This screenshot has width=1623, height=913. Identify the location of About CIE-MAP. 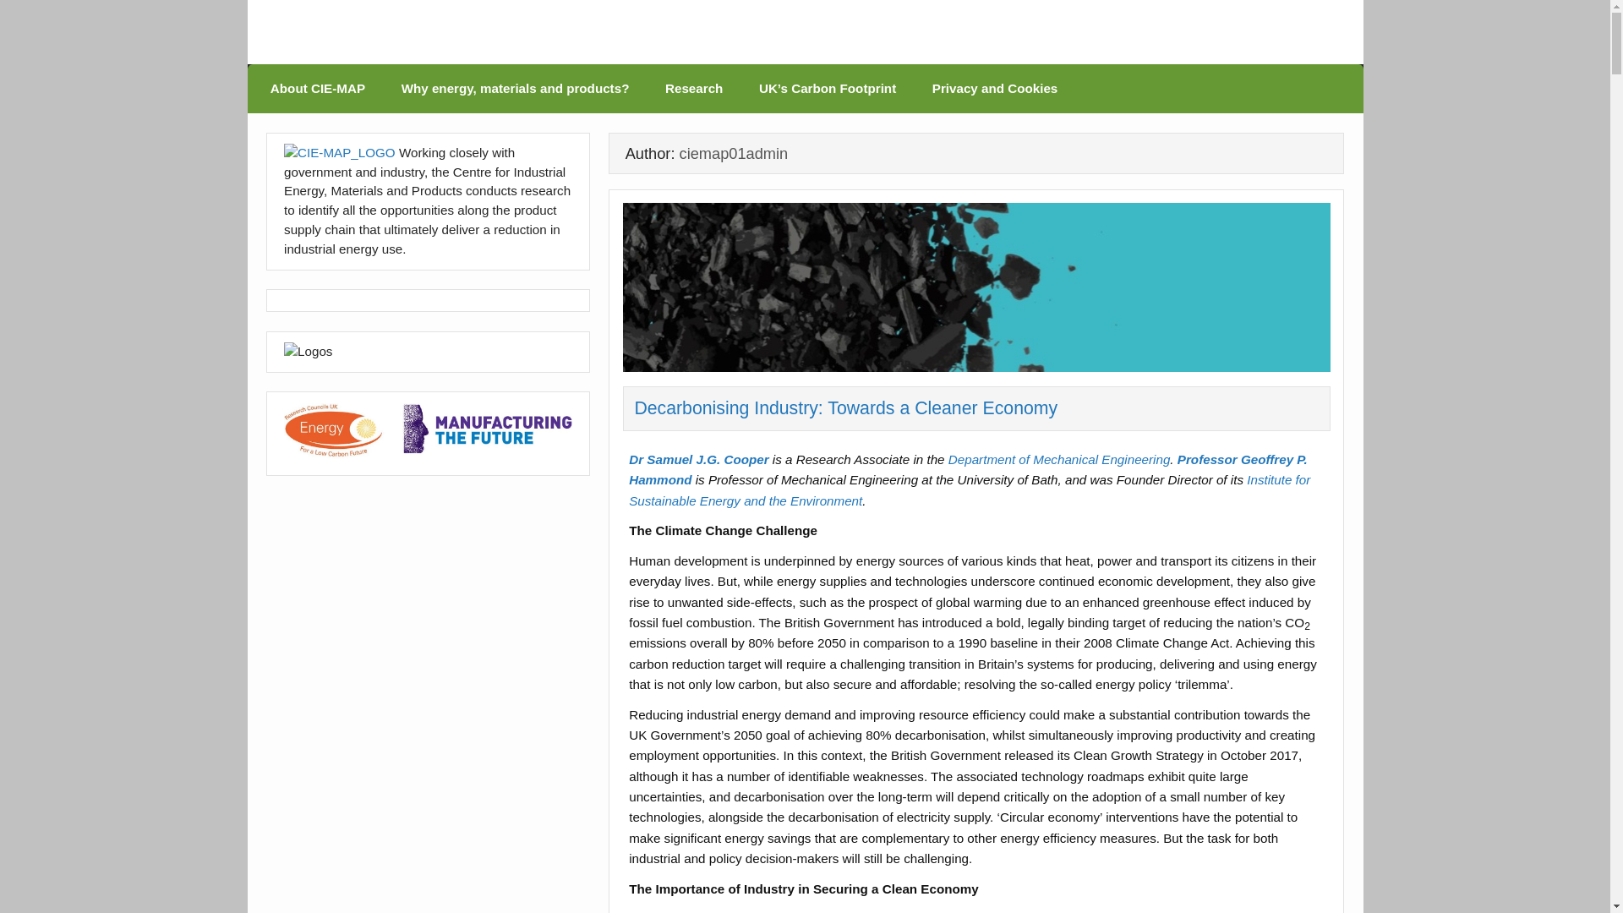
(318, 88).